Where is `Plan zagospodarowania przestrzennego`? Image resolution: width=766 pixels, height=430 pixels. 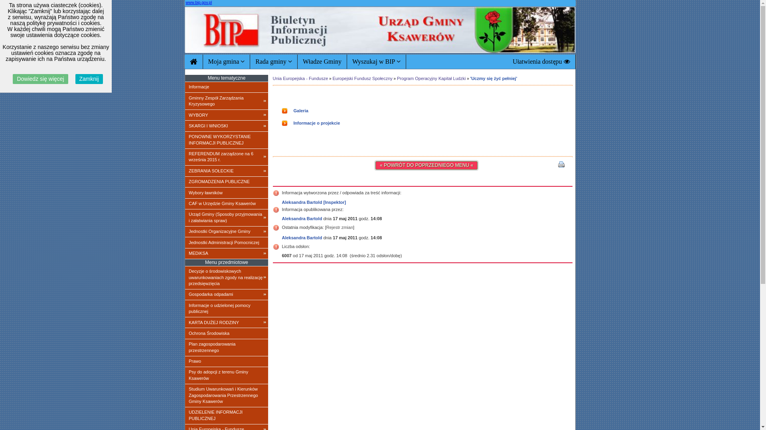
Plan zagospodarowania przestrzennego is located at coordinates (227, 347).